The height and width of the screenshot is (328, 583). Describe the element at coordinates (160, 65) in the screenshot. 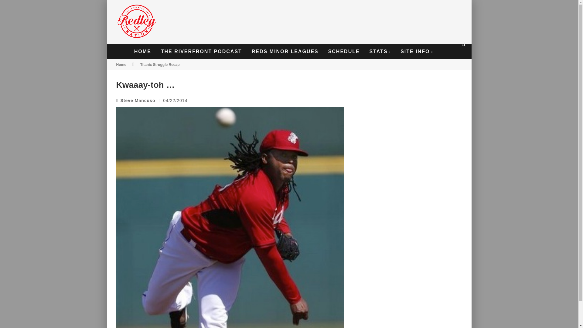

I see `View all posts in Titanic Struggle Recap` at that location.